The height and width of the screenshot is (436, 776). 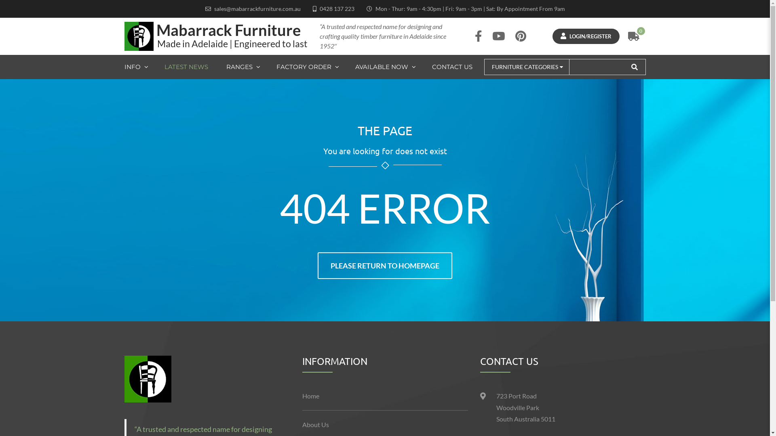 What do you see at coordinates (453, 67) in the screenshot?
I see `CONTACT US` at bounding box center [453, 67].